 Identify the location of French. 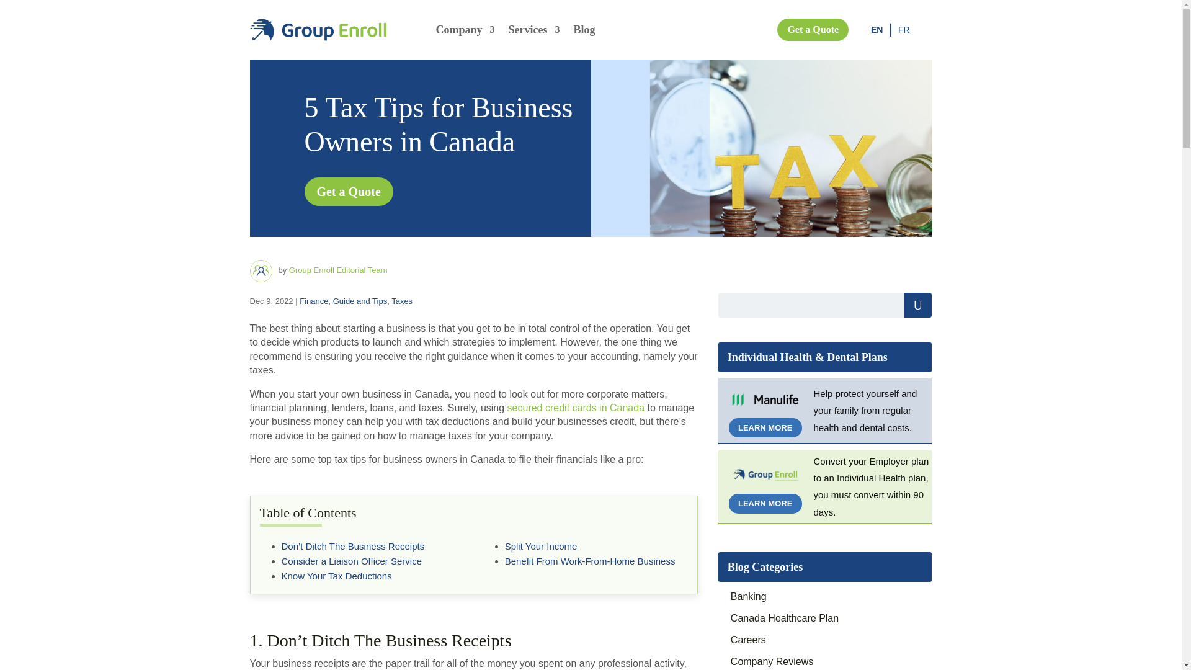
(903, 30).